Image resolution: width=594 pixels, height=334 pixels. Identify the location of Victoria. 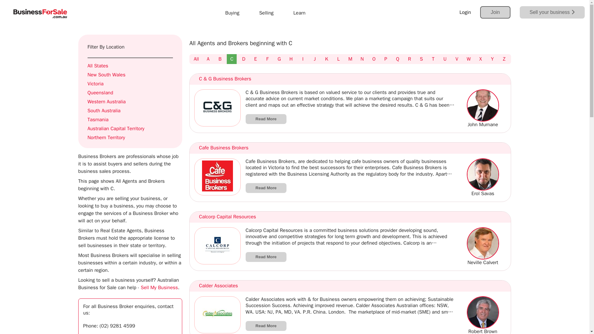
(130, 84).